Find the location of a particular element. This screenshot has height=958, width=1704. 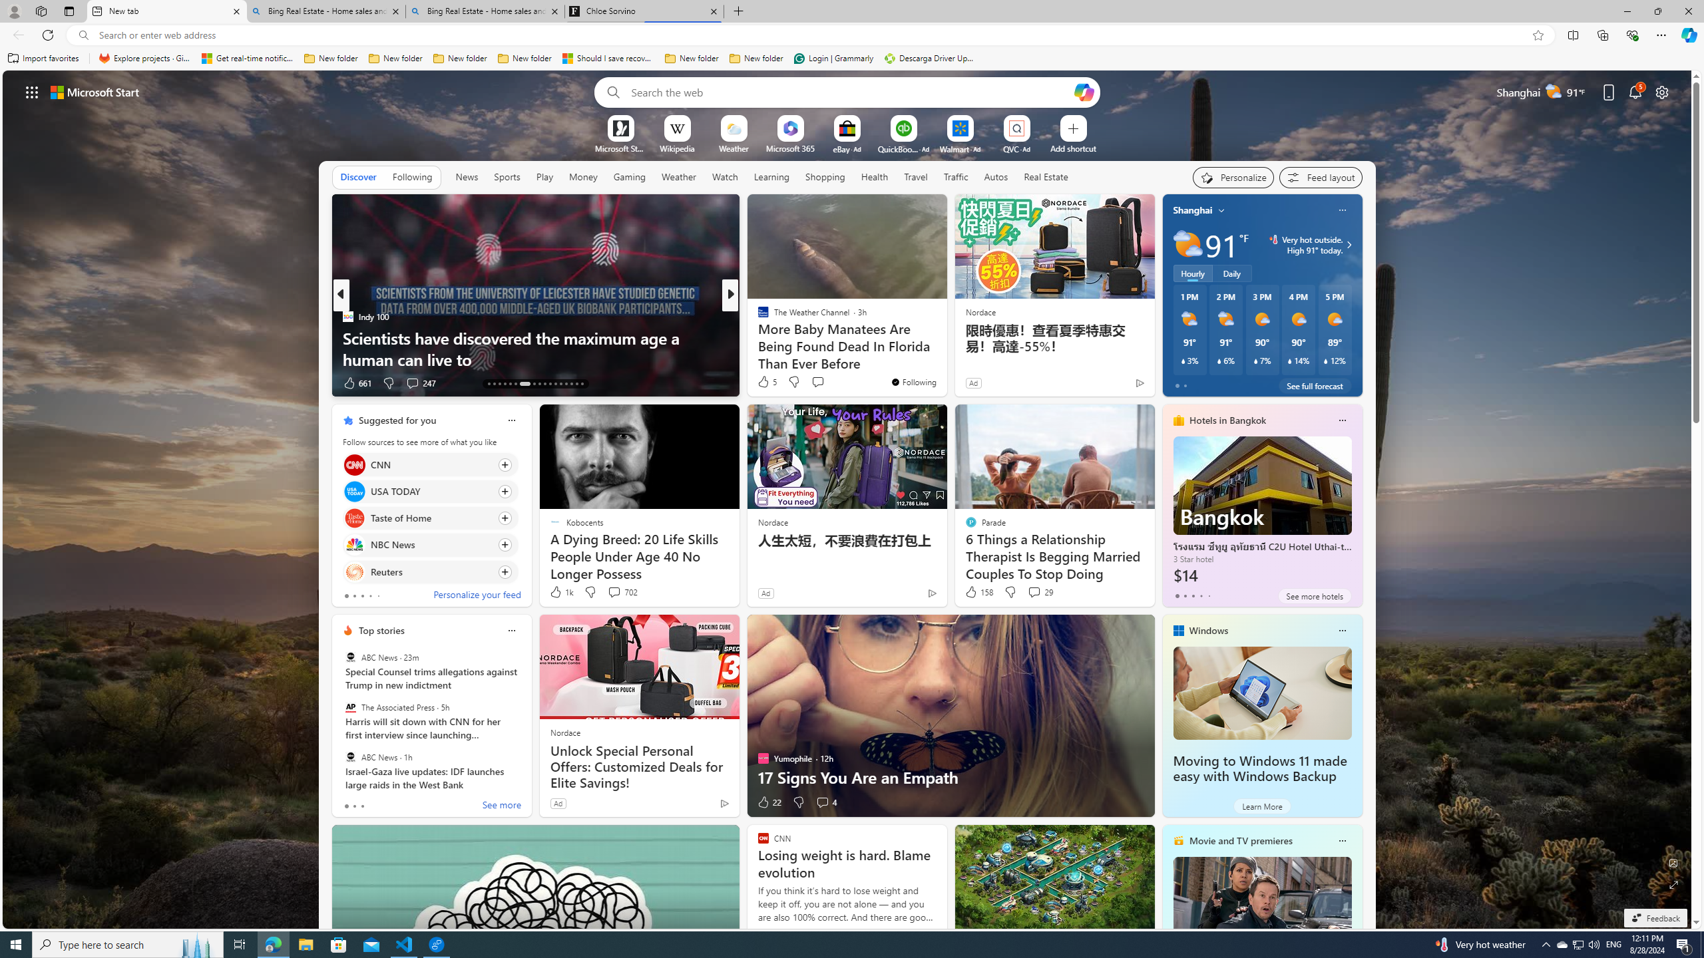

Moving to Windows 11 made easy with Windows Backup is located at coordinates (1259, 769).